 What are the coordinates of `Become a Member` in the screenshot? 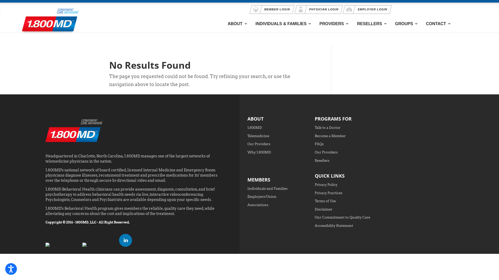 It's located at (330, 136).